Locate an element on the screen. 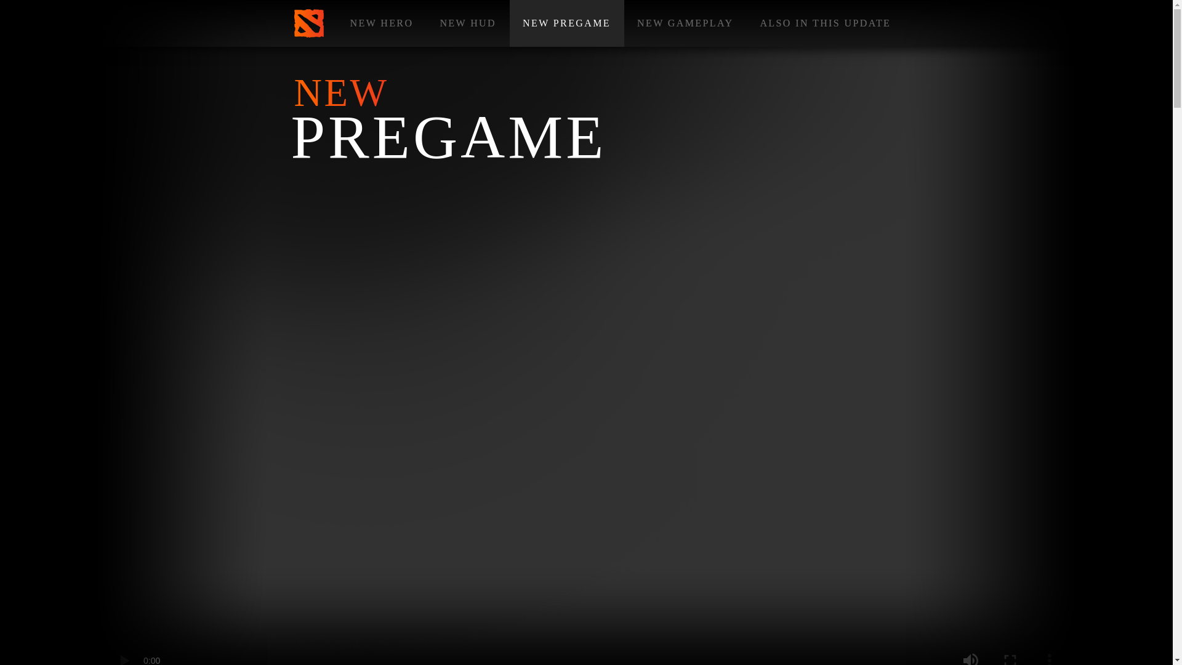  NEW HERO is located at coordinates (382, 23).